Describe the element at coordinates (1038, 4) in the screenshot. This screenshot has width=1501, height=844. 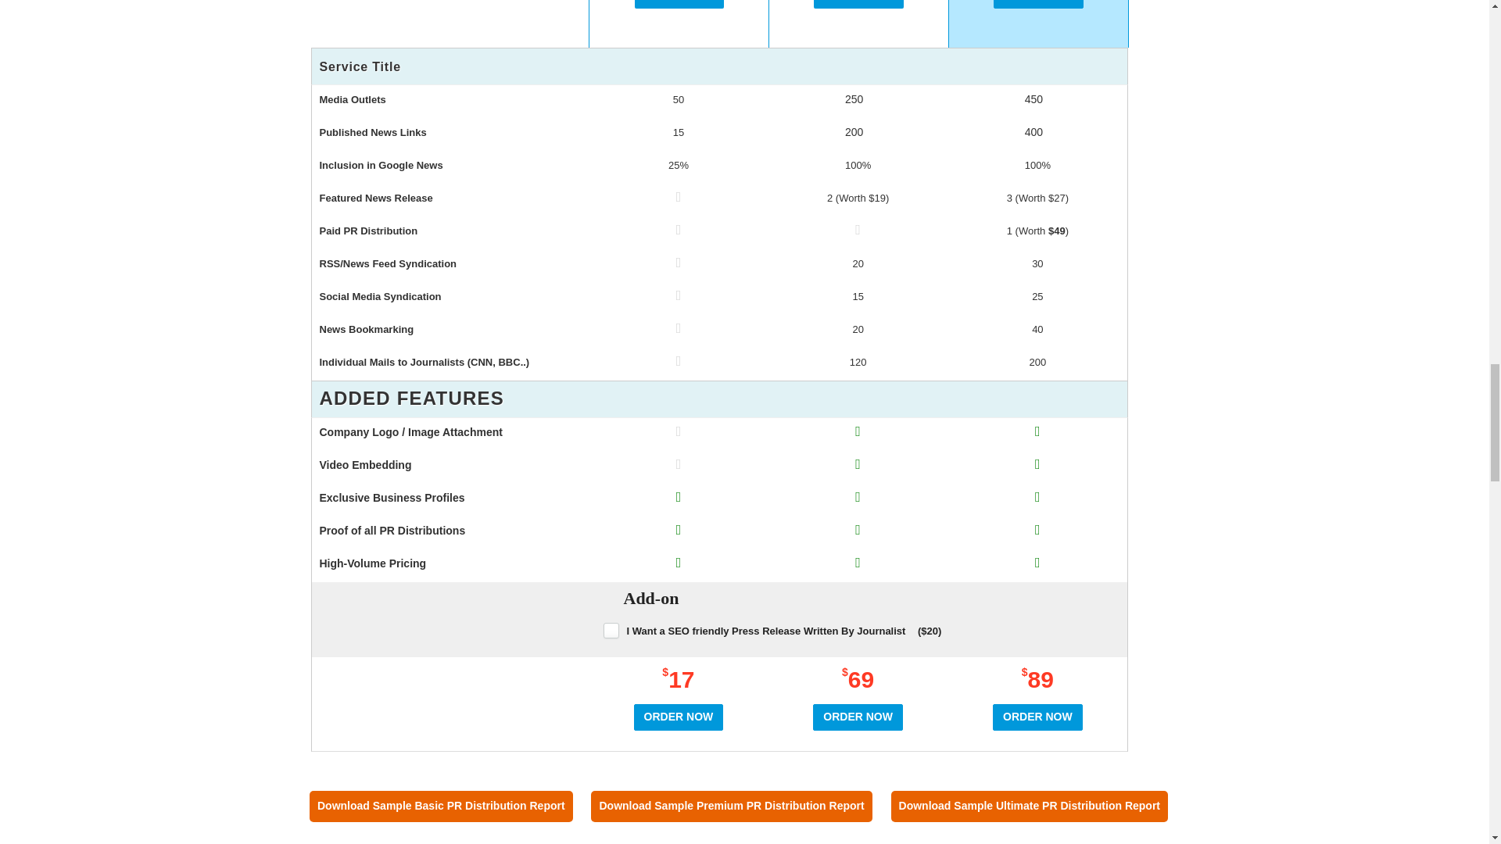
I see `Order Now` at that location.